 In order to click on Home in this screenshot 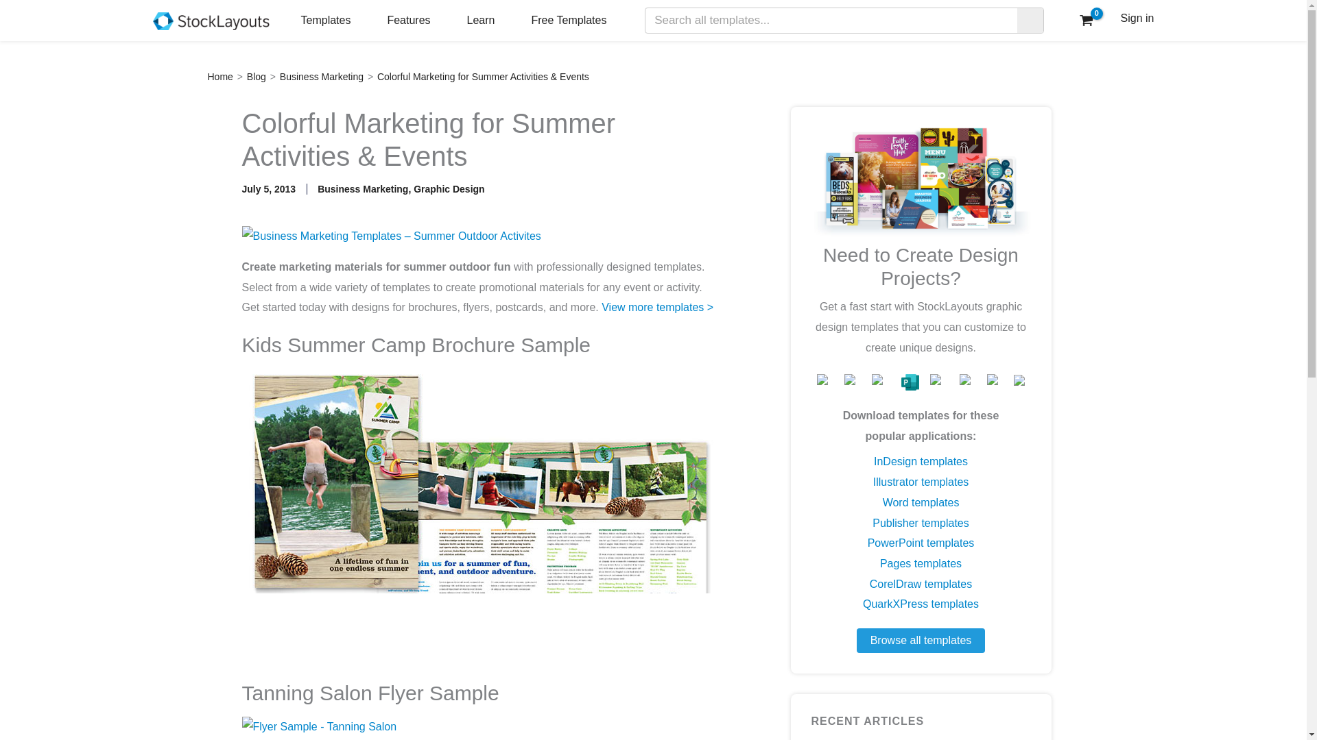, I will do `click(219, 76)`.